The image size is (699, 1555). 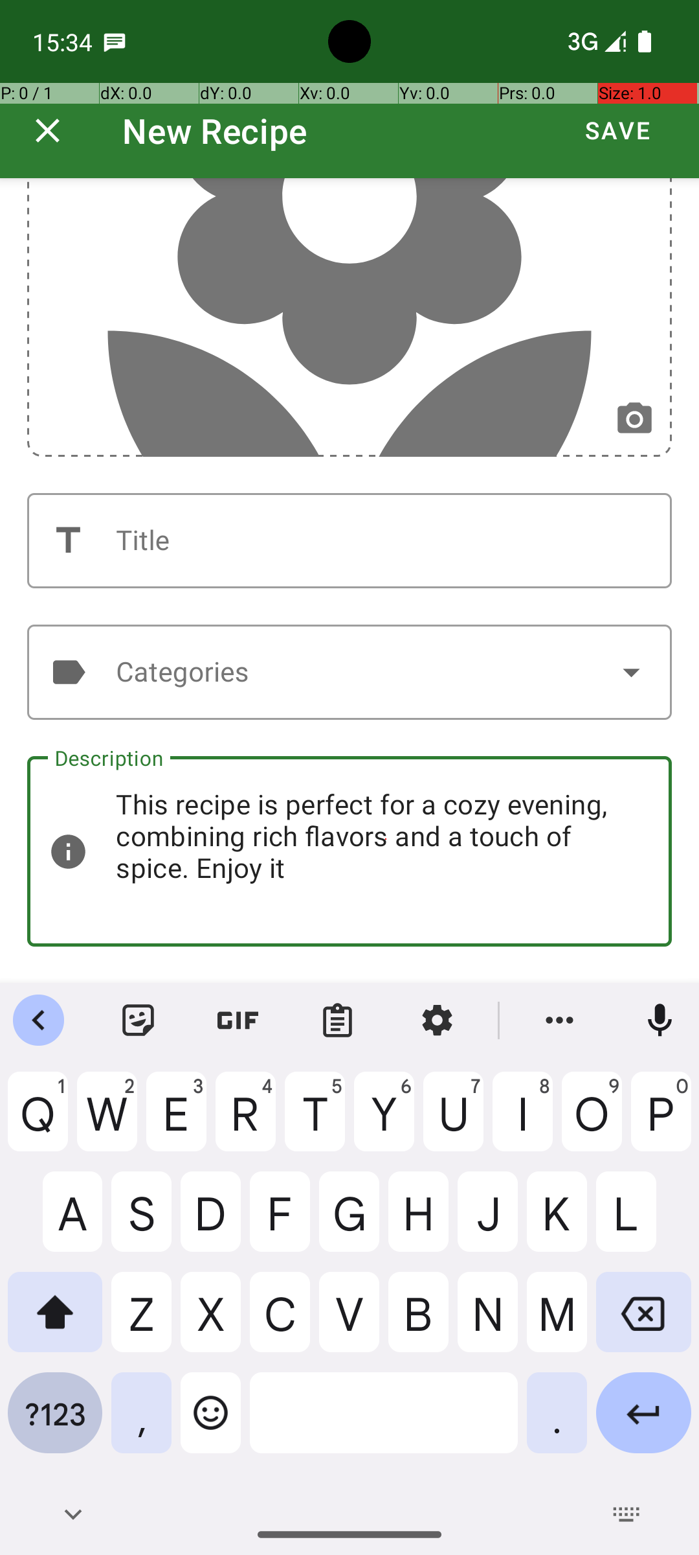 What do you see at coordinates (634, 420) in the screenshot?
I see `Change photo` at bounding box center [634, 420].